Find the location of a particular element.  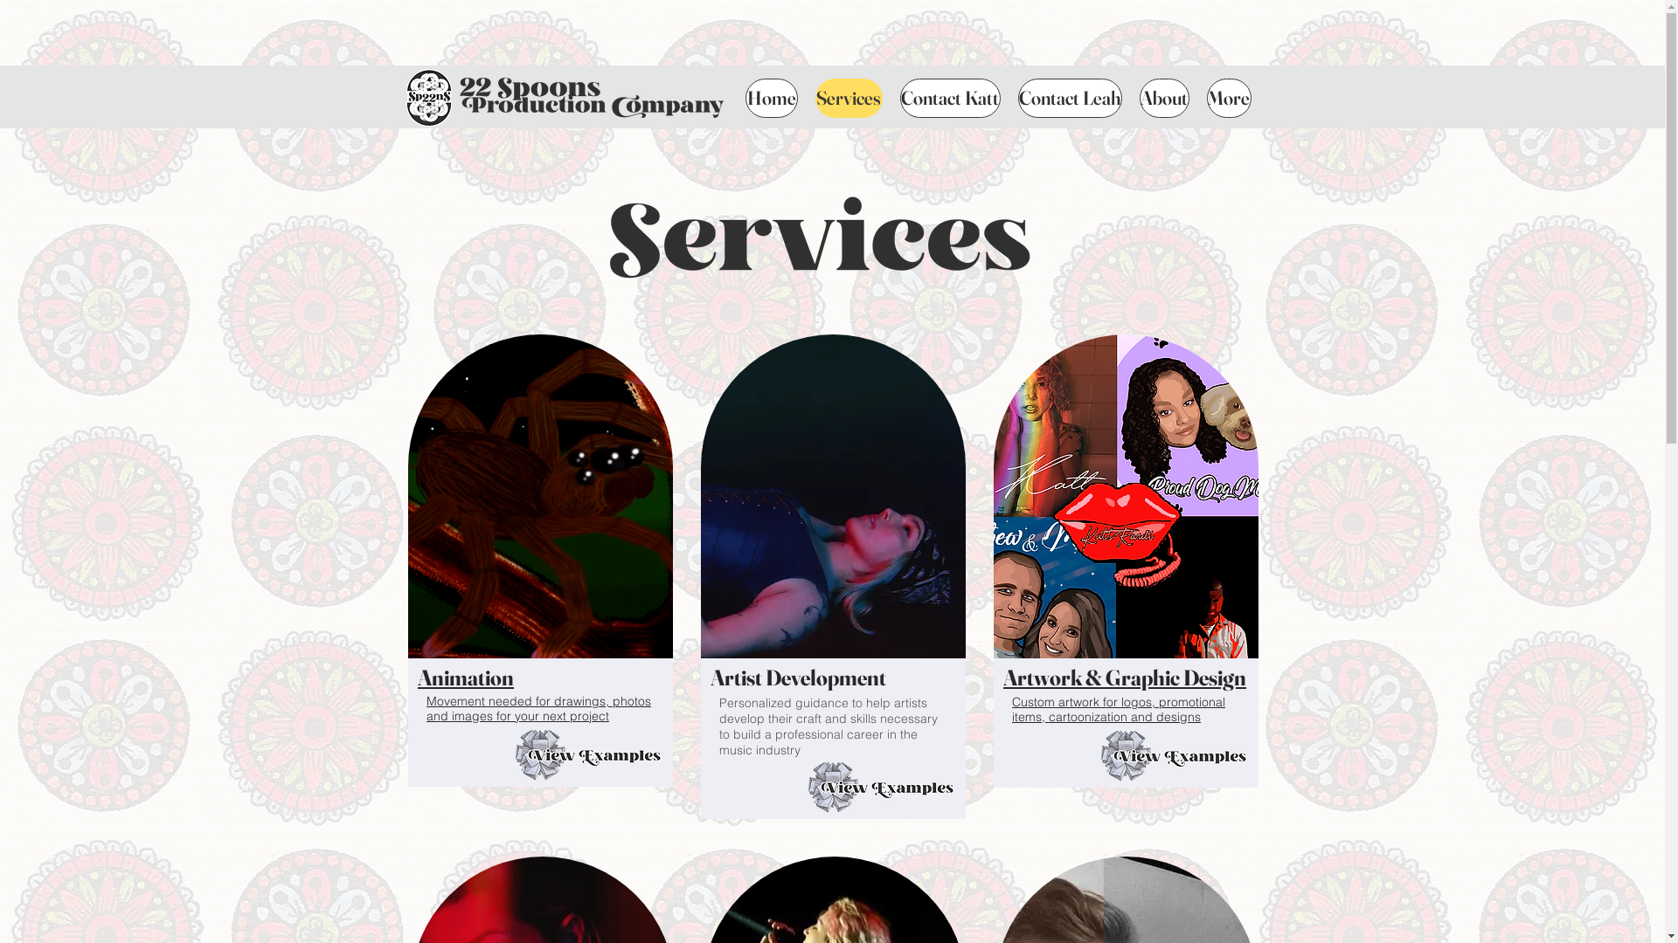

22 Spoons.png is located at coordinates (593, 97).